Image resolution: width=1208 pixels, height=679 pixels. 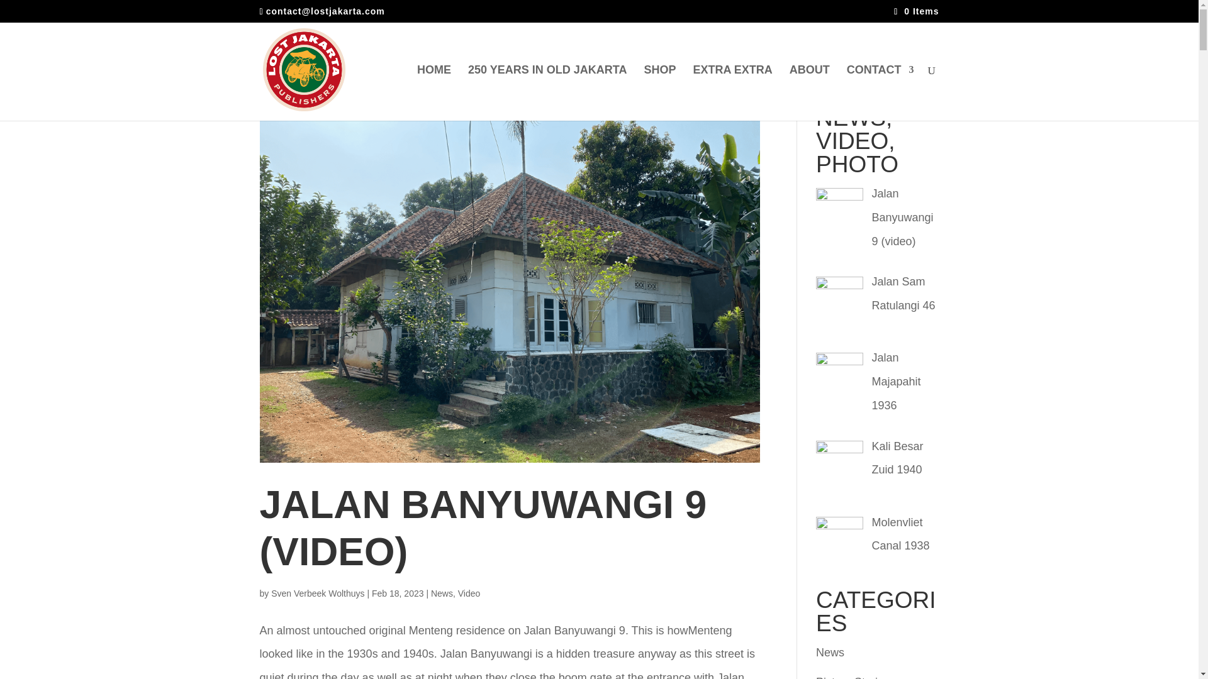 I want to click on 0 Items, so click(x=916, y=11).